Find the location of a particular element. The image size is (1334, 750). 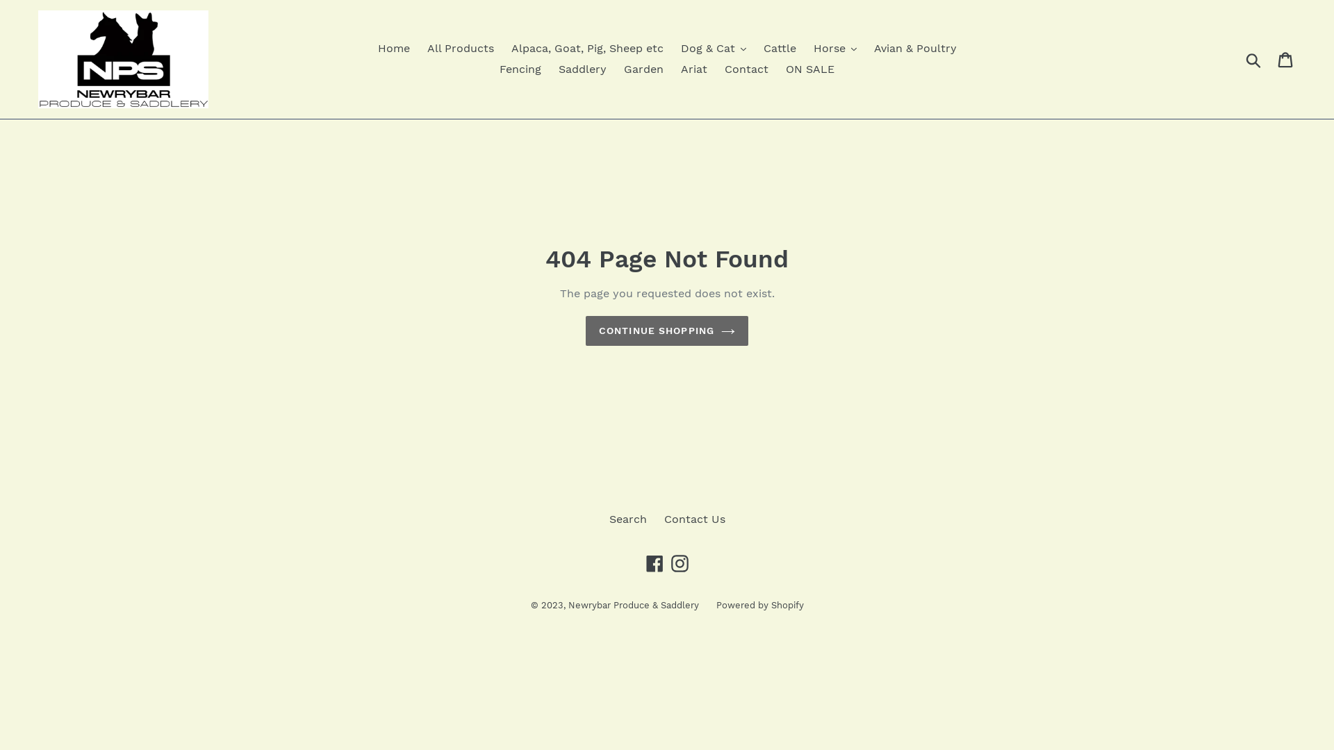

Saddlery is located at coordinates (582, 69).